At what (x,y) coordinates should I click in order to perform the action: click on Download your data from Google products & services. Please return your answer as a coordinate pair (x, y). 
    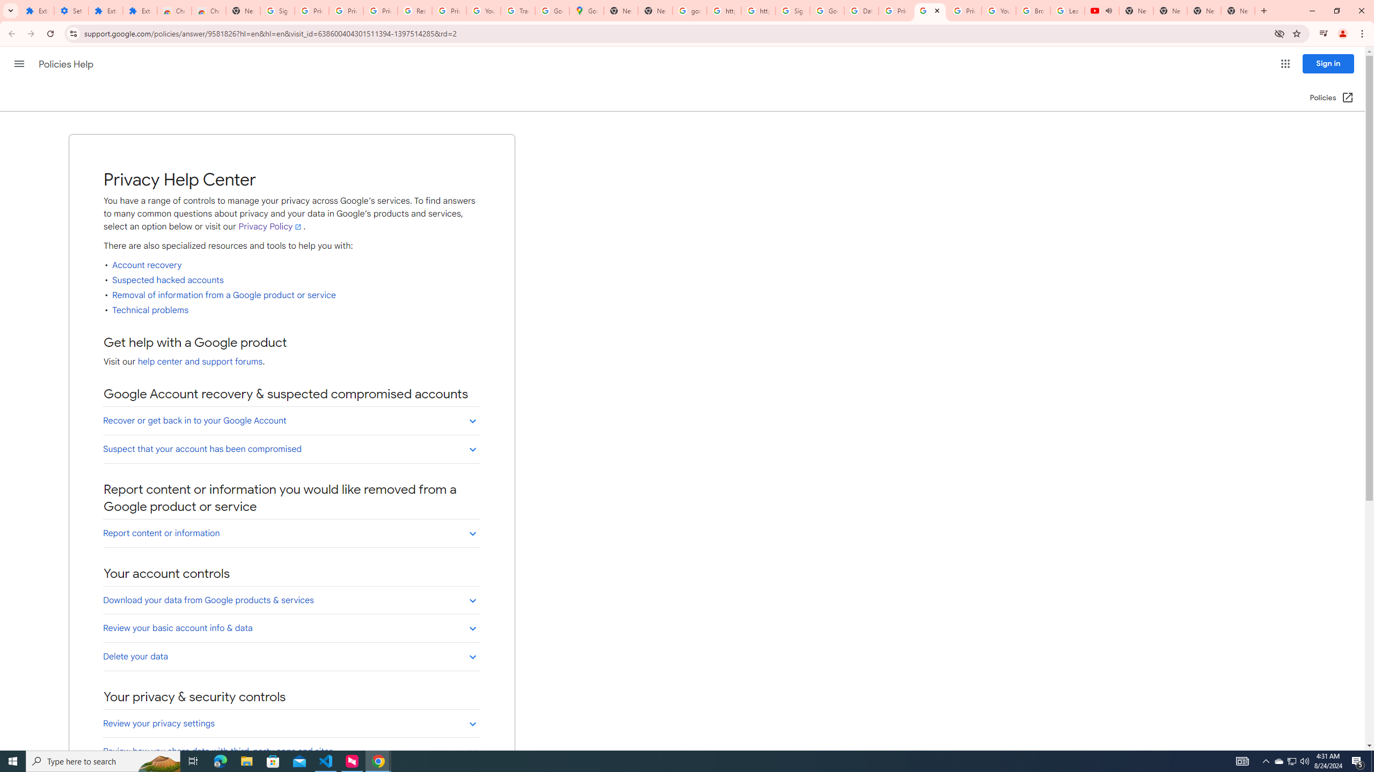
    Looking at the image, I should click on (291, 600).